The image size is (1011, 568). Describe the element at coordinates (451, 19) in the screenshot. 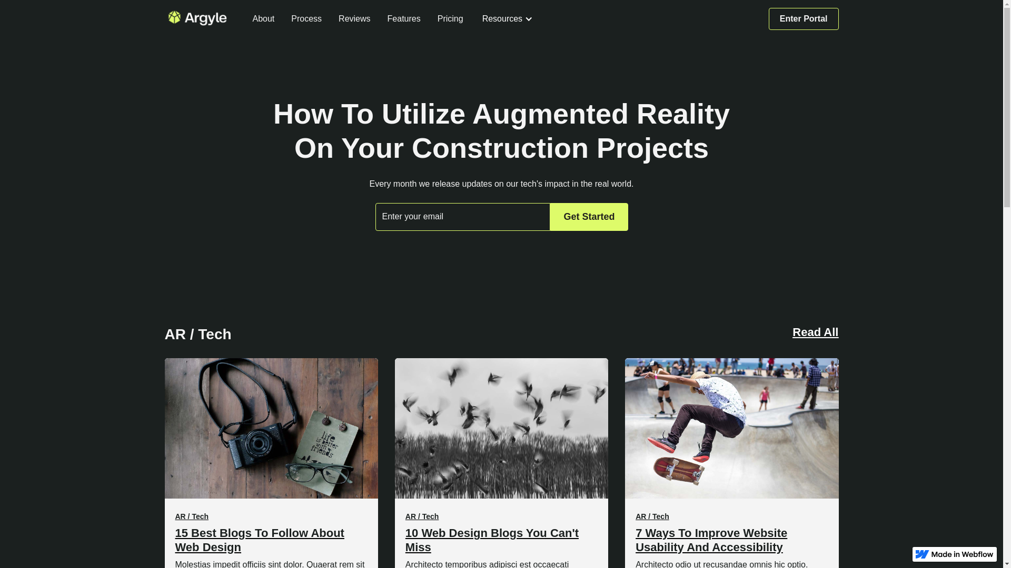

I see `Pricing` at that location.